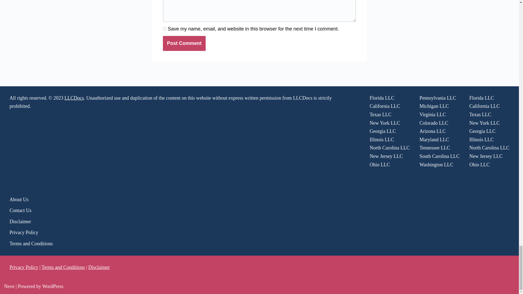  Describe the element at coordinates (184, 43) in the screenshot. I see `Post Comment` at that location.